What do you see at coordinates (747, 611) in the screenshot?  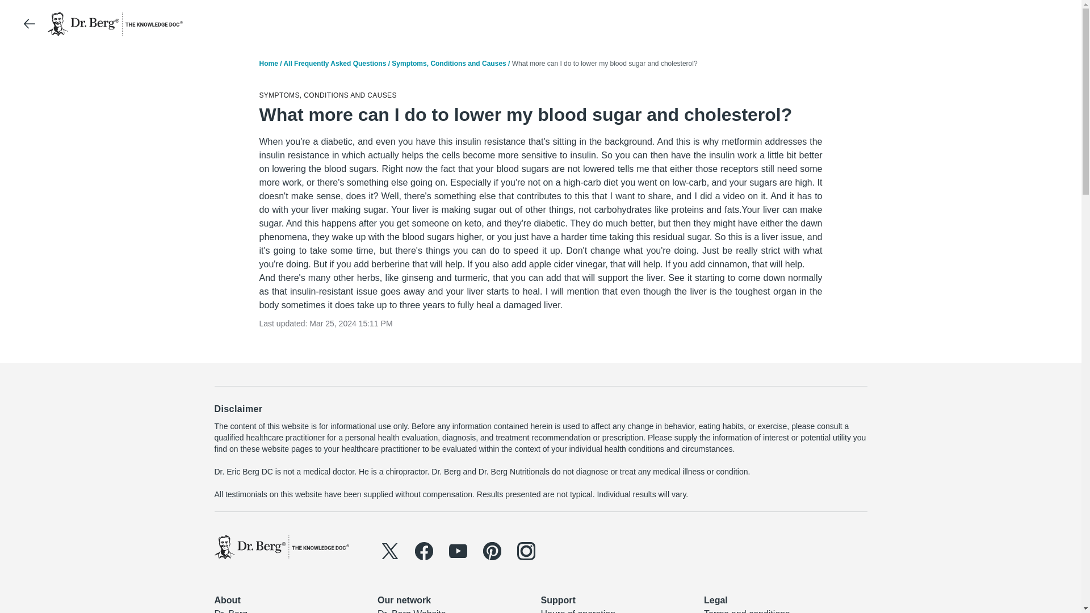 I see `Terms and conditions` at bounding box center [747, 611].